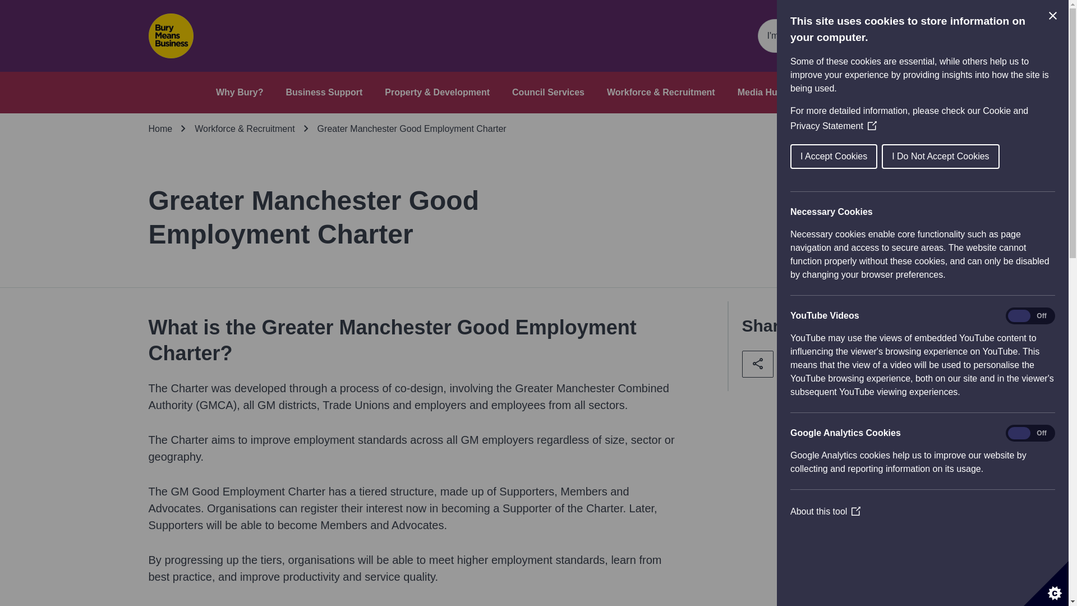 This screenshot has height=606, width=1077. I want to click on Why Bury?, so click(239, 92).